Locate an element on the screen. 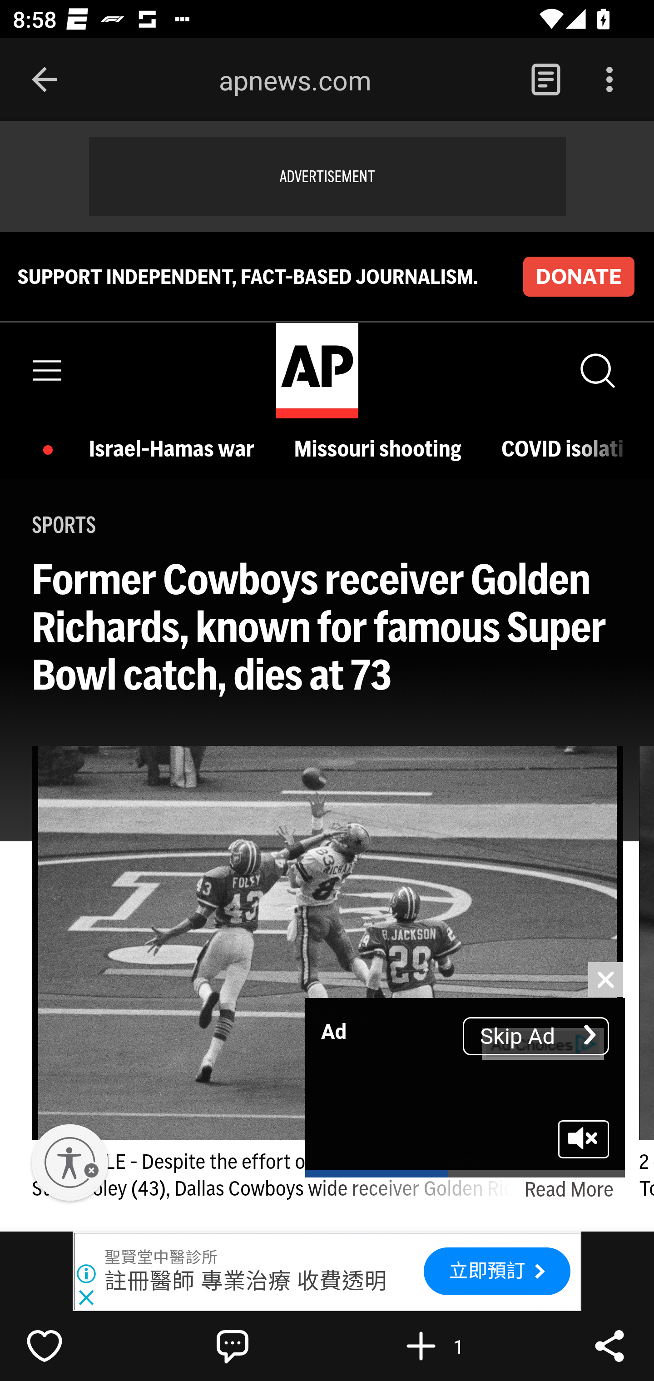 The image size is (654, 1381). Enable accessibility is located at coordinates (70, 1162).